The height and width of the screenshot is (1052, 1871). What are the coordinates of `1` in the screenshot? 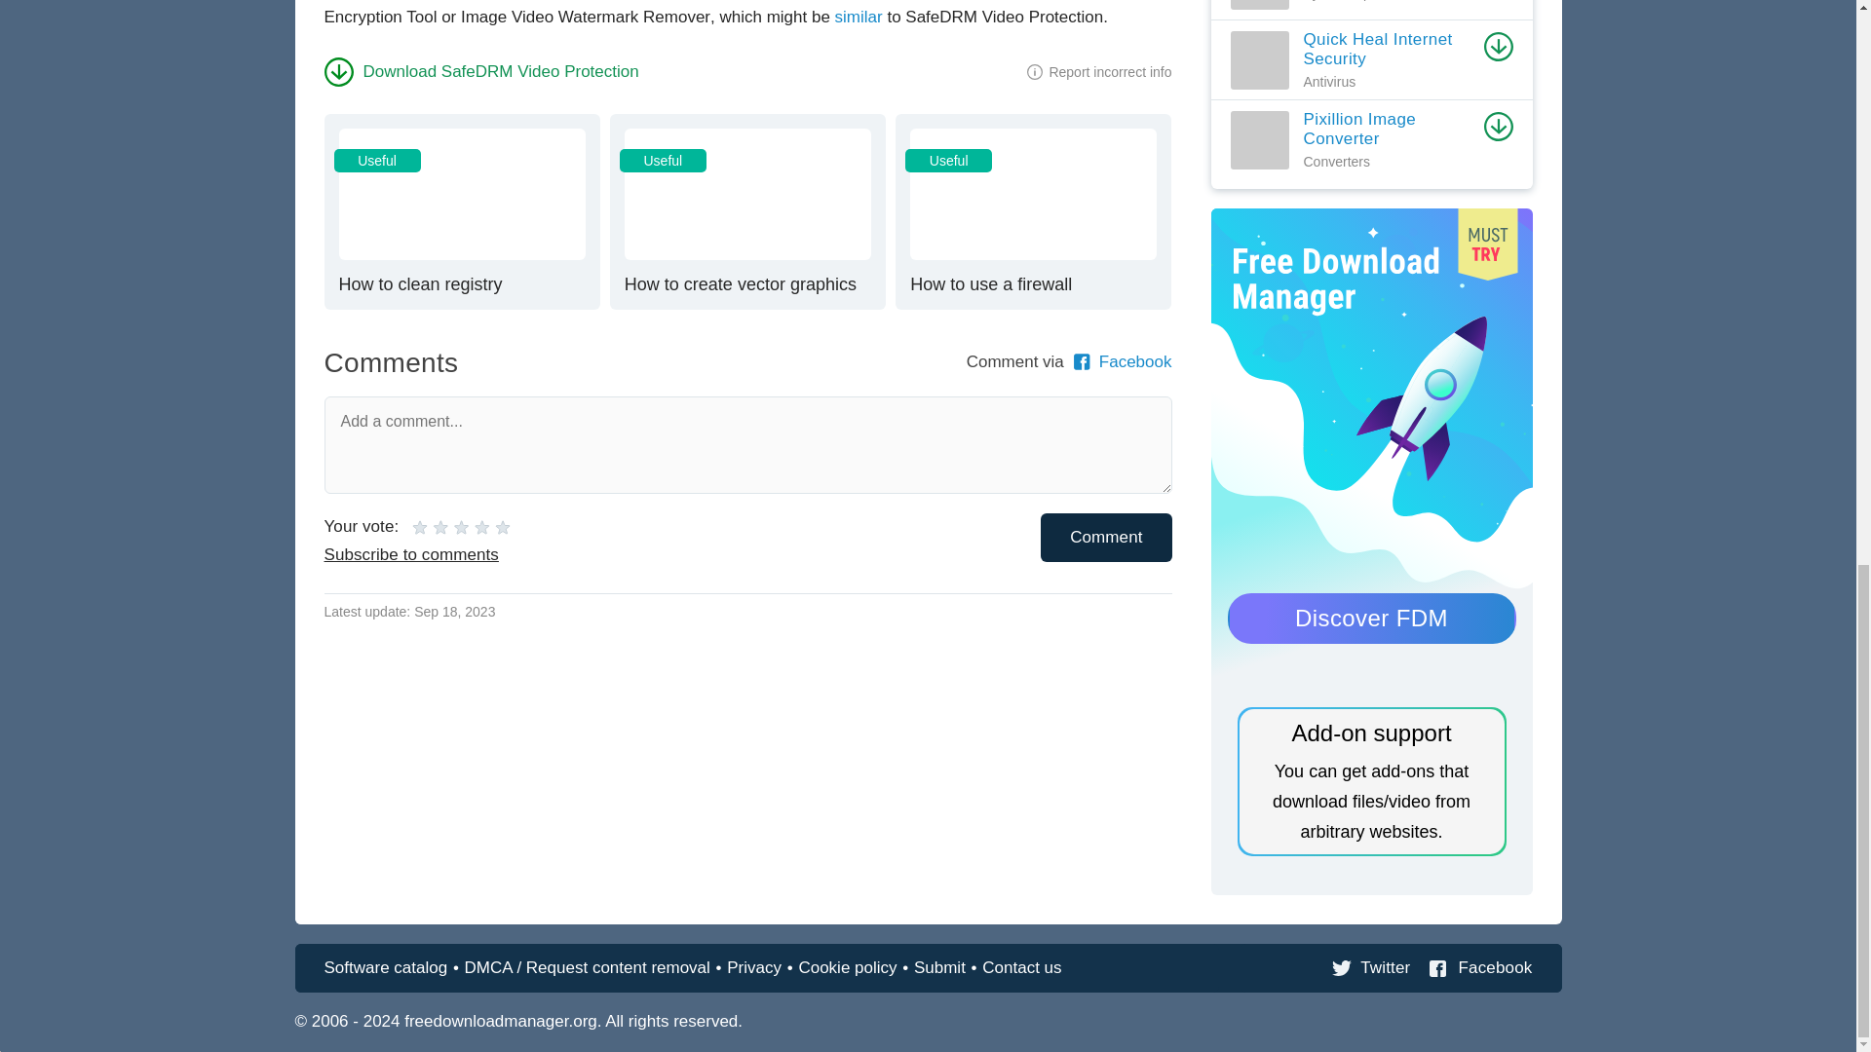 It's located at (419, 526).